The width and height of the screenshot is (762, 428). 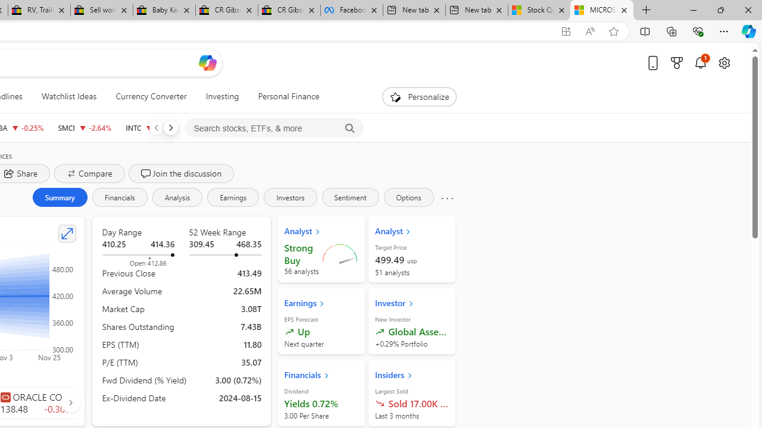 I want to click on Summary, so click(x=60, y=197).